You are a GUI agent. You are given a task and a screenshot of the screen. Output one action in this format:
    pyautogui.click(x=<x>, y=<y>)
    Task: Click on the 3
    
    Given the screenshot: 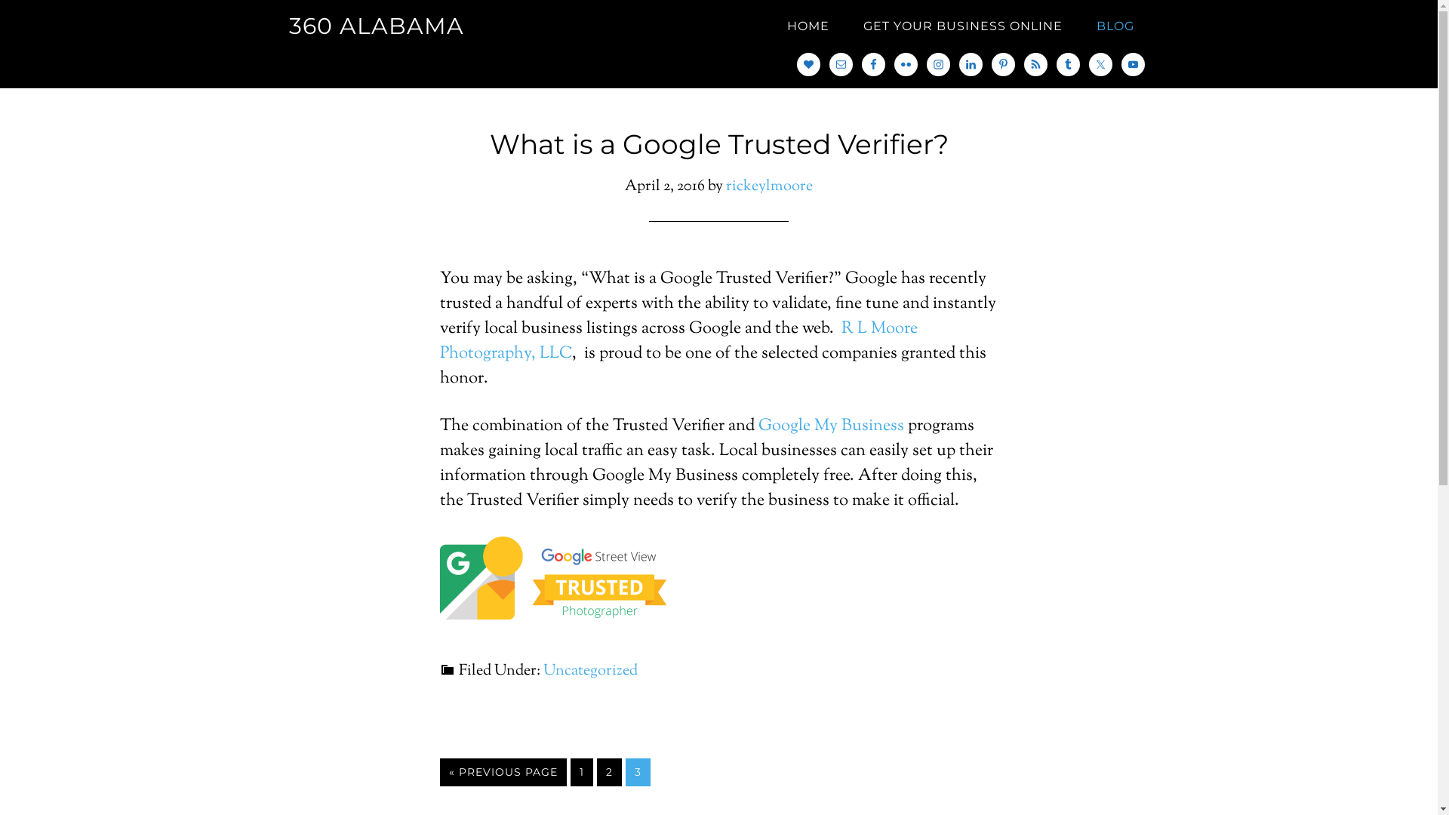 What is the action you would take?
    pyautogui.click(x=637, y=773)
    